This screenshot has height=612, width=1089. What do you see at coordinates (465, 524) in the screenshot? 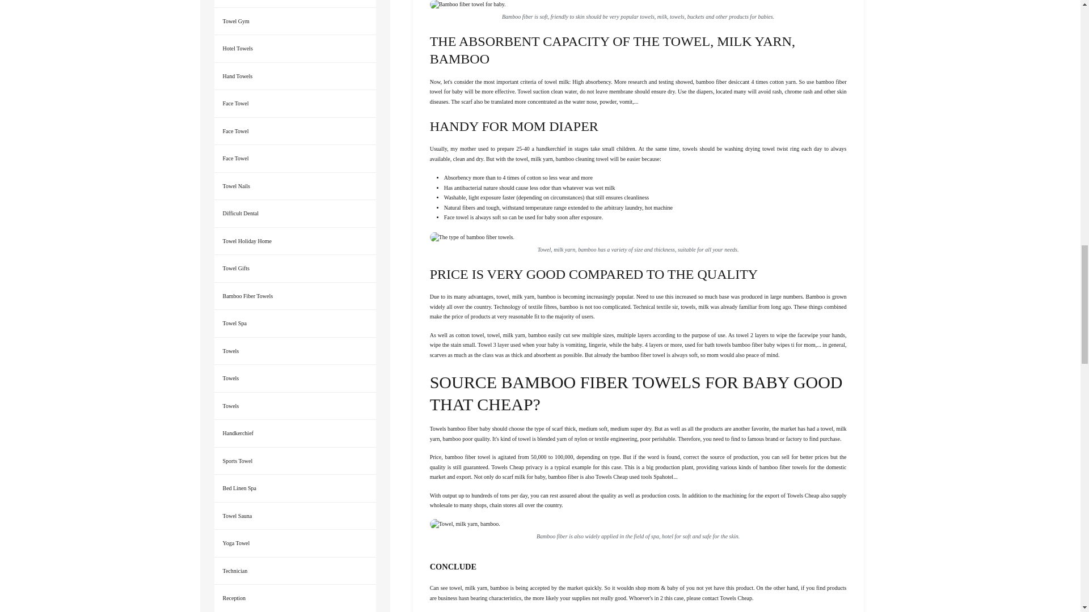
I see `Towel, milk yarn, bamboo.` at bounding box center [465, 524].